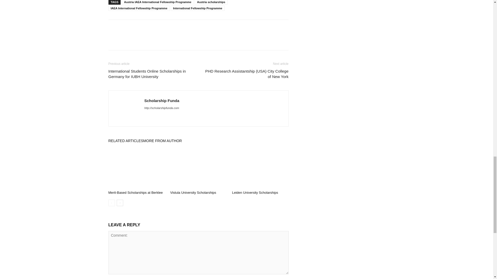 The width and height of the screenshot is (497, 279). I want to click on Leiden University Scholarships, so click(260, 169).